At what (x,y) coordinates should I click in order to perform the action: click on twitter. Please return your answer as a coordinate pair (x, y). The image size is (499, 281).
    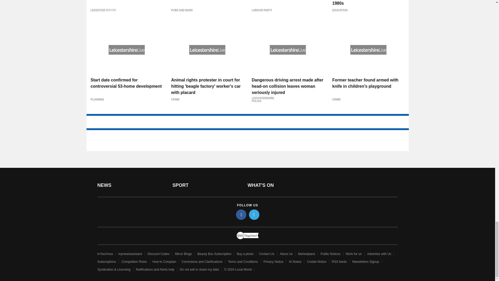
    Looking at the image, I should click on (254, 214).